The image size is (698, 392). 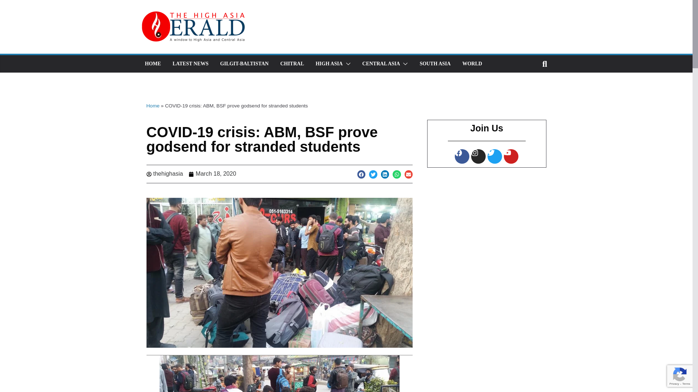 I want to click on GILGIT-BALTISTAN, so click(x=244, y=64).